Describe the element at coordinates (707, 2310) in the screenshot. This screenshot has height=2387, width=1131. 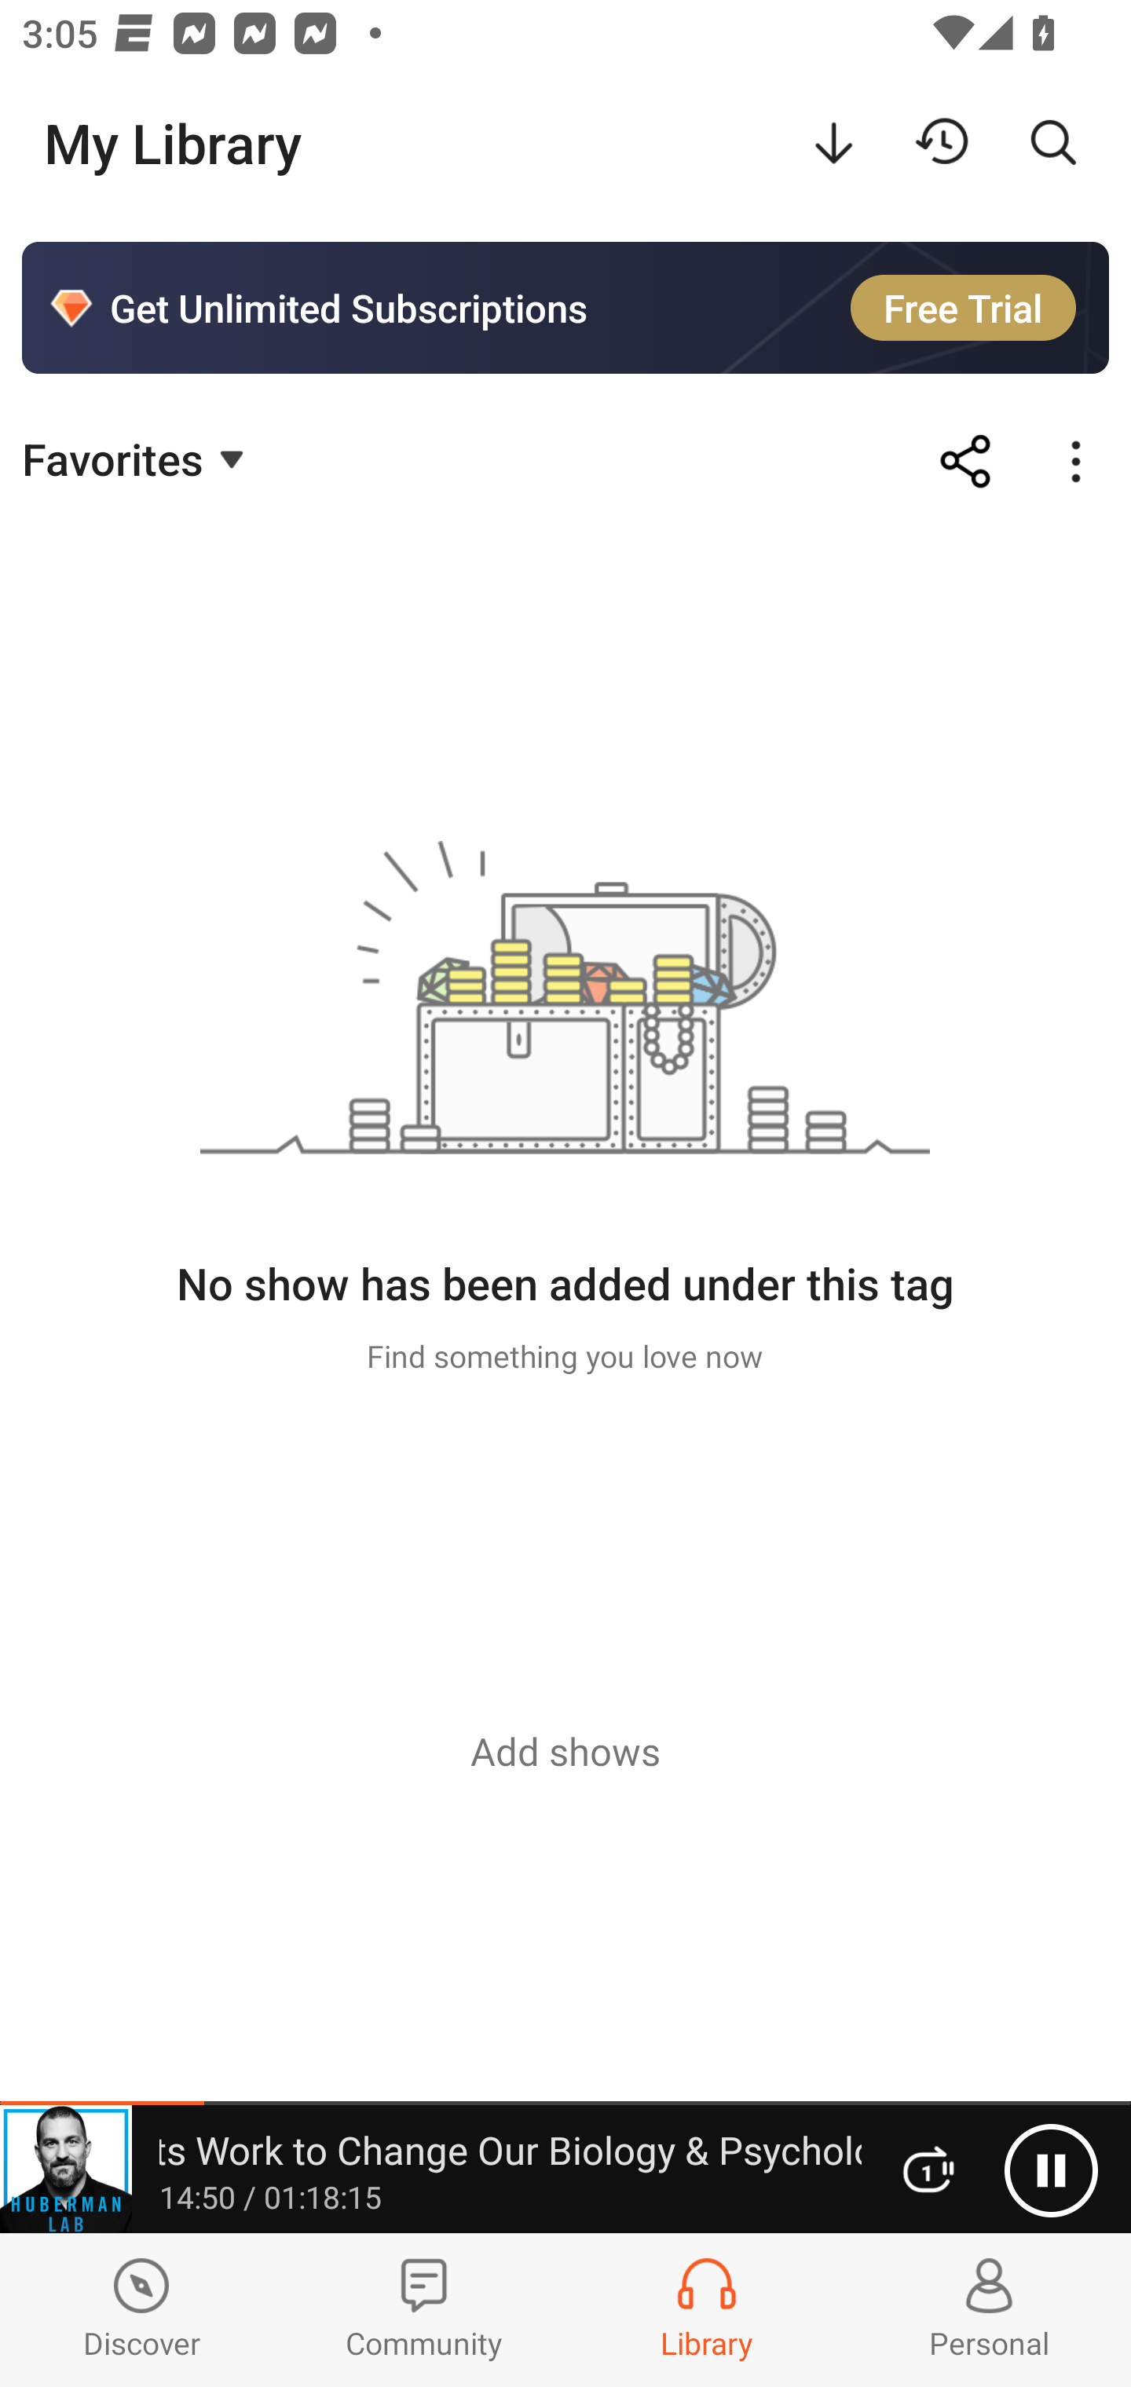
I see `Library` at that location.